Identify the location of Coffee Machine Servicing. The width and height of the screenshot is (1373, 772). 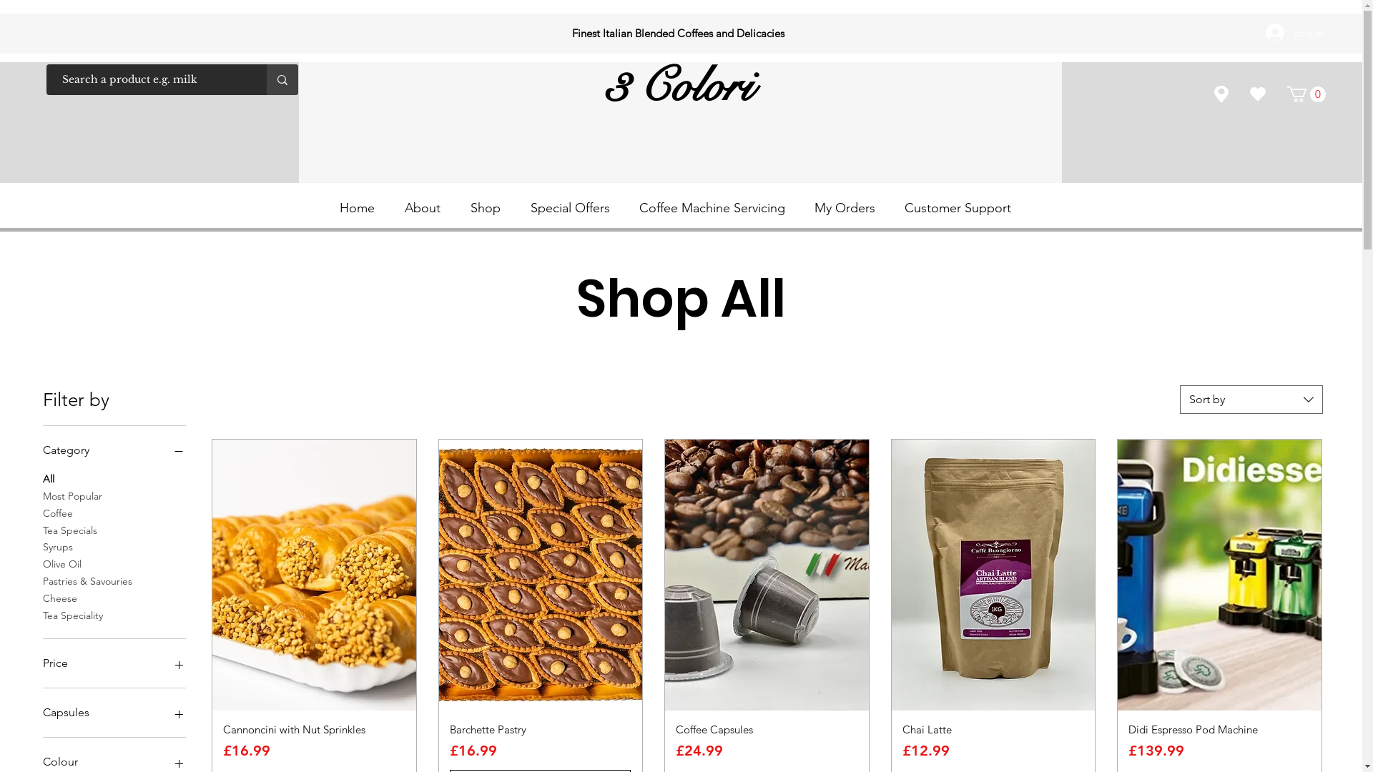
(715, 208).